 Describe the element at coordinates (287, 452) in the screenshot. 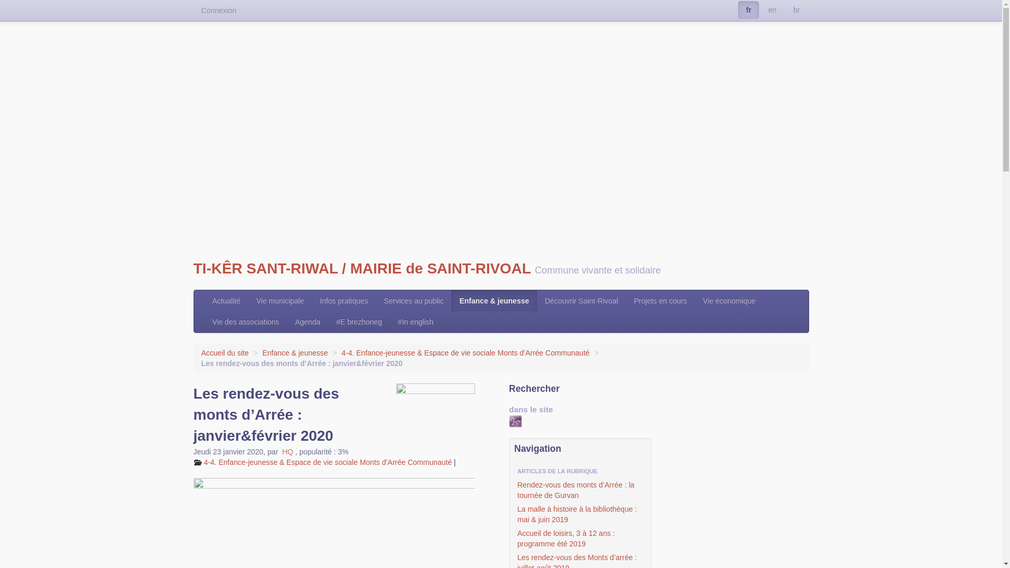

I see `HQ` at that location.